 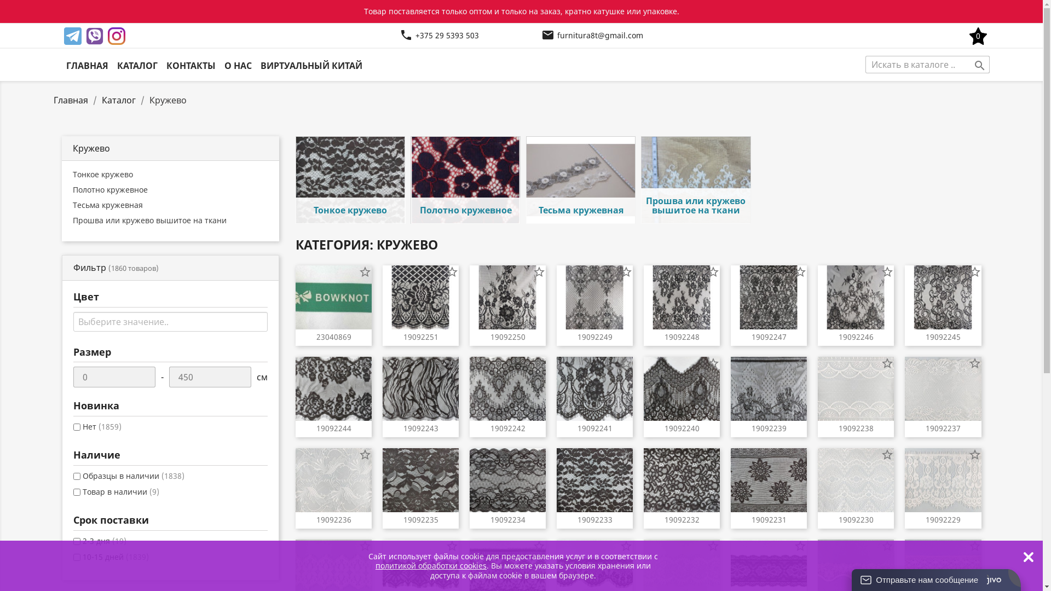 What do you see at coordinates (974, 546) in the screenshot?
I see `star_border` at bounding box center [974, 546].